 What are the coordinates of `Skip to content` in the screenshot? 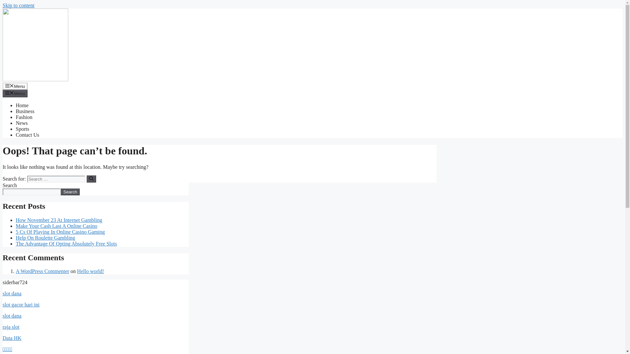 It's located at (18, 5).